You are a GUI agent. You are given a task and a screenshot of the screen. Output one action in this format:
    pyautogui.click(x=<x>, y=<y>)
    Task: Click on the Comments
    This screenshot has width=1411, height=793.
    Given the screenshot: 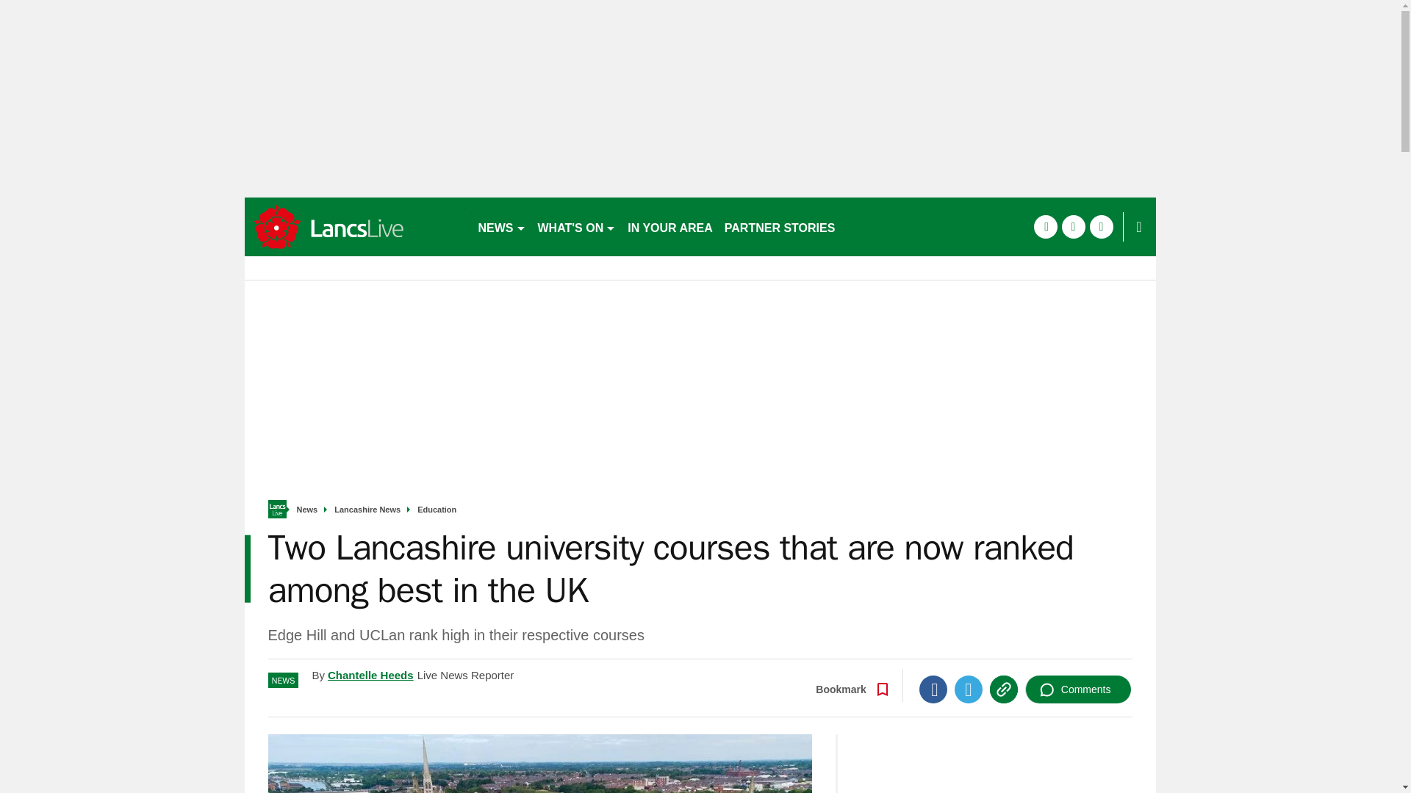 What is the action you would take?
    pyautogui.click(x=1078, y=689)
    